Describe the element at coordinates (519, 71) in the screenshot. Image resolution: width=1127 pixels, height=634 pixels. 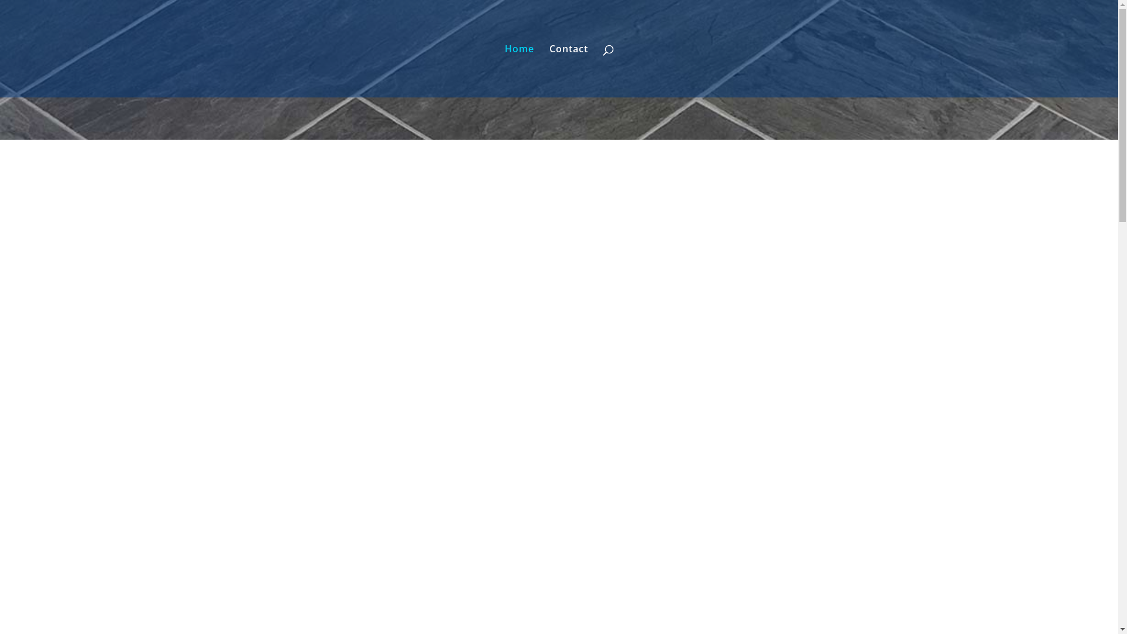
I see `Home` at that location.